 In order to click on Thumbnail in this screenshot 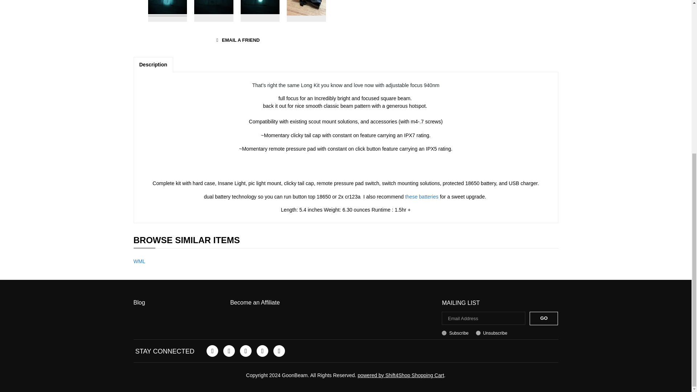, I will do `click(168, 11)`.